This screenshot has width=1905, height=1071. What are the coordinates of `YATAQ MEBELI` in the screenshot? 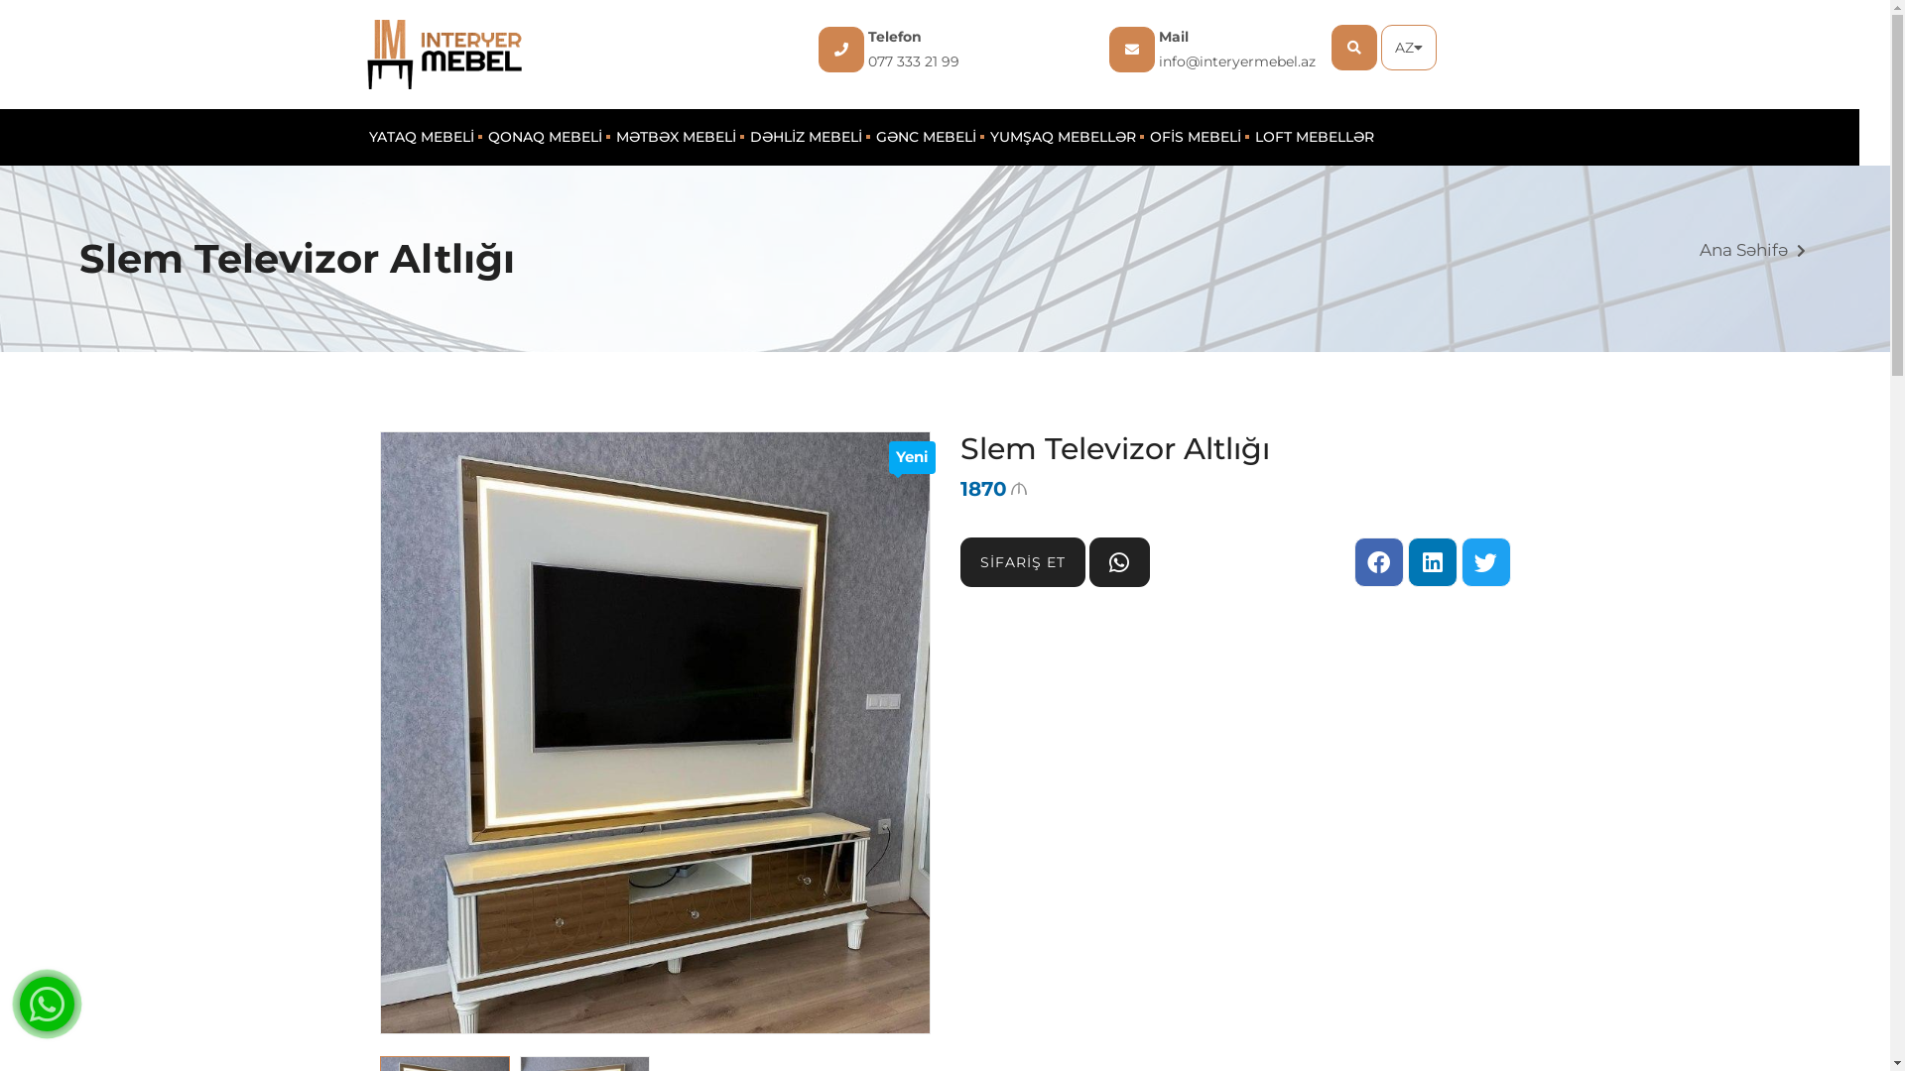 It's located at (422, 137).